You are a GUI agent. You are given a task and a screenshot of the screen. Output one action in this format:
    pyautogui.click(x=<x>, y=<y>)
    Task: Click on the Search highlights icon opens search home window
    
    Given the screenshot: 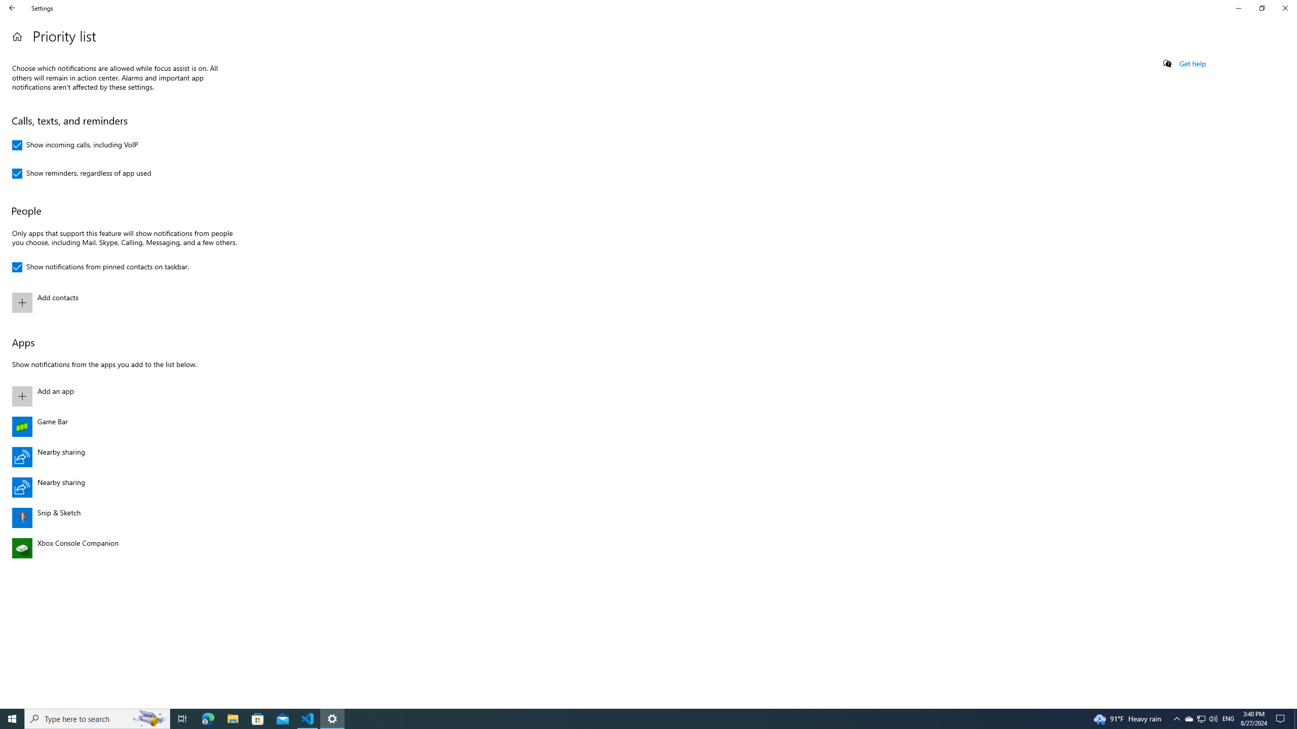 What is the action you would take?
    pyautogui.click(x=1201, y=719)
    